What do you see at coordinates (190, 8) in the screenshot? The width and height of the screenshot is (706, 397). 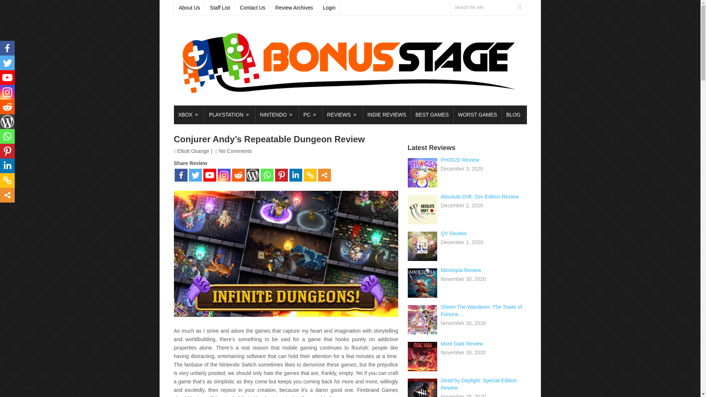 I see `About Us` at bounding box center [190, 8].